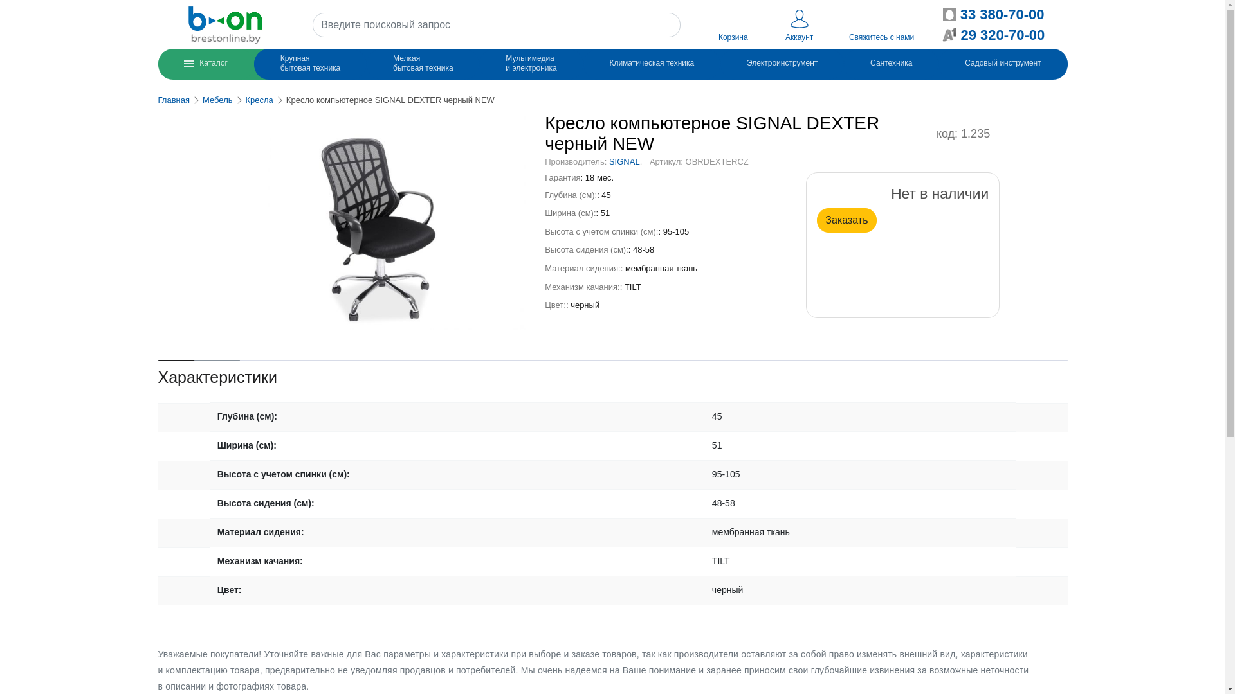  I want to click on SIGNAL, so click(624, 162).